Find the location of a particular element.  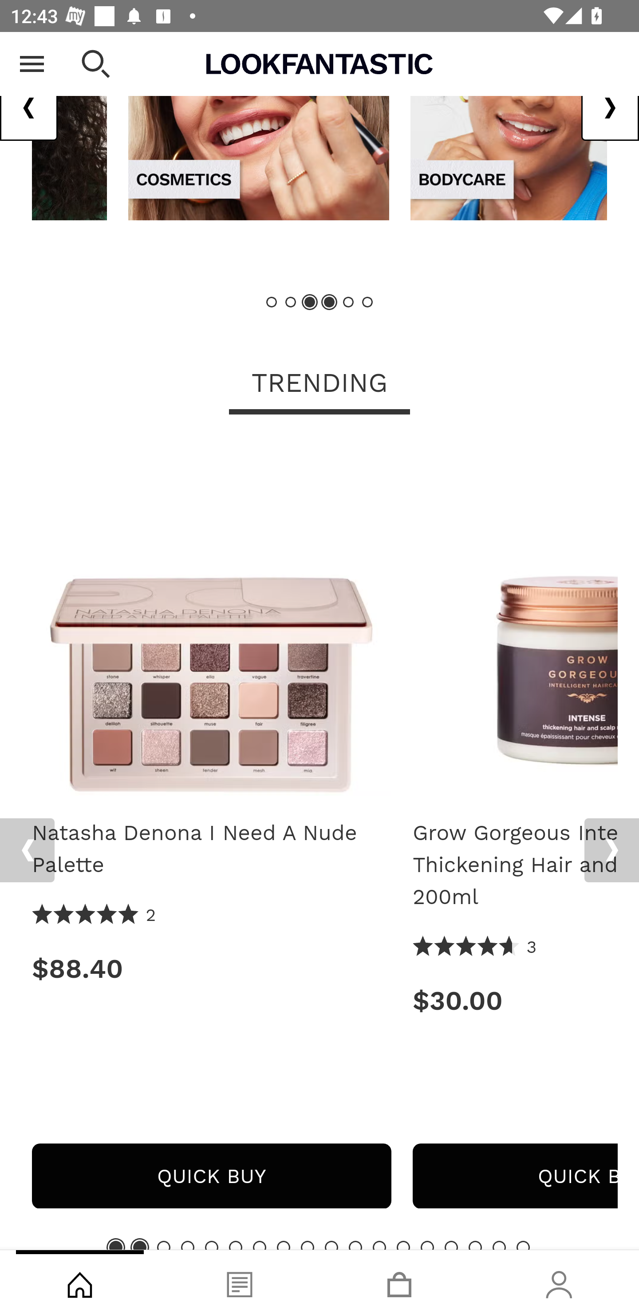

Account, tab, 4 of 4 is located at coordinates (559, 1283).